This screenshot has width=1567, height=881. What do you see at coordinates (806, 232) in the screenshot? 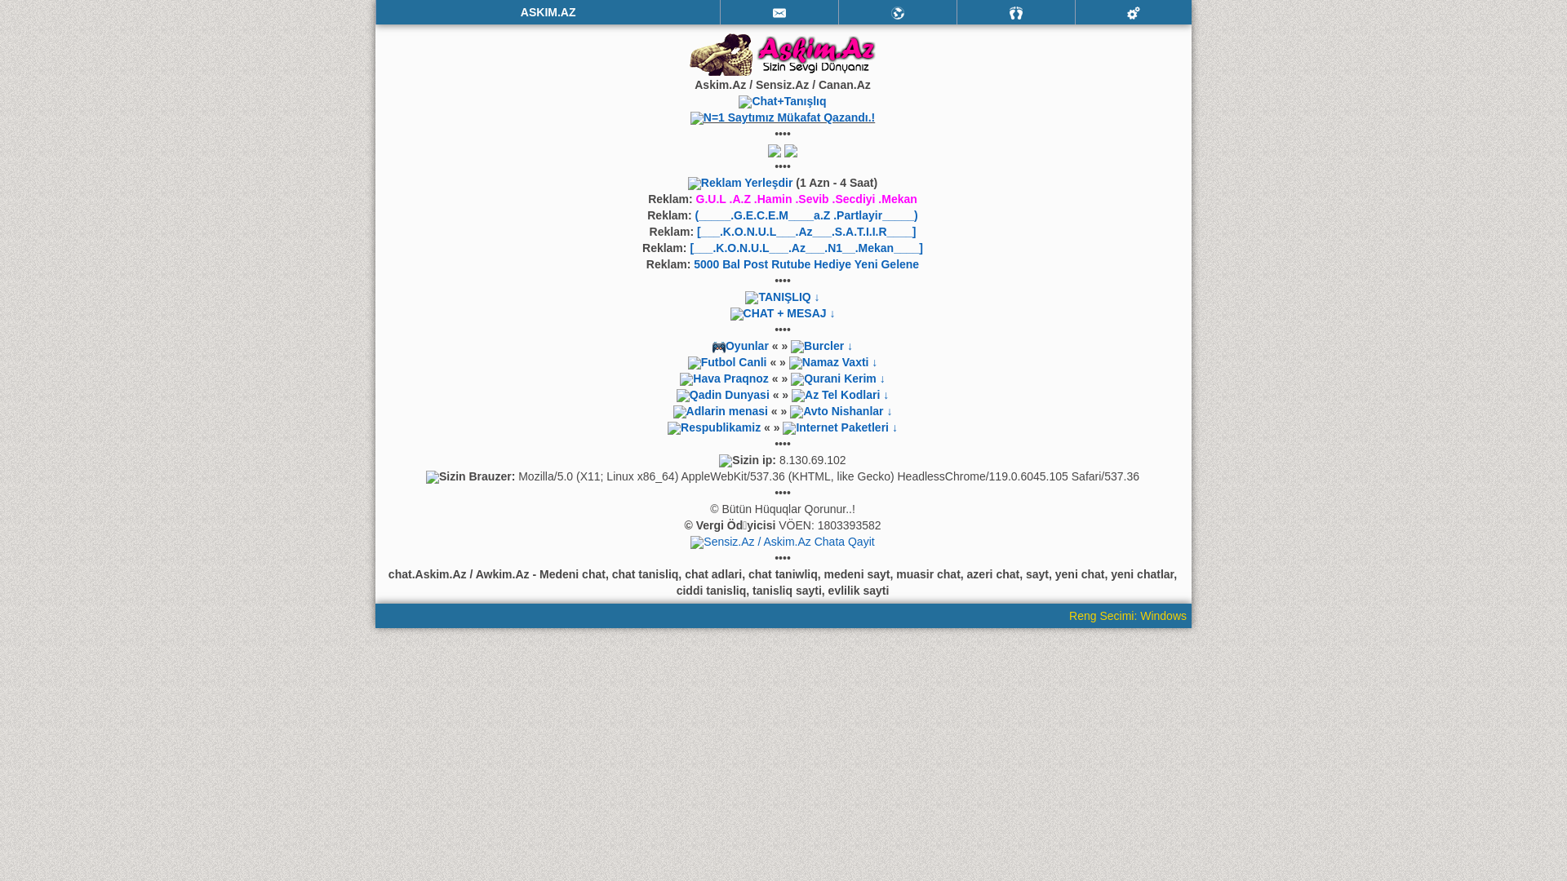
I see `[___.K.O.N.U.L___.Az___.S.A.T.I.I.R____]` at bounding box center [806, 232].